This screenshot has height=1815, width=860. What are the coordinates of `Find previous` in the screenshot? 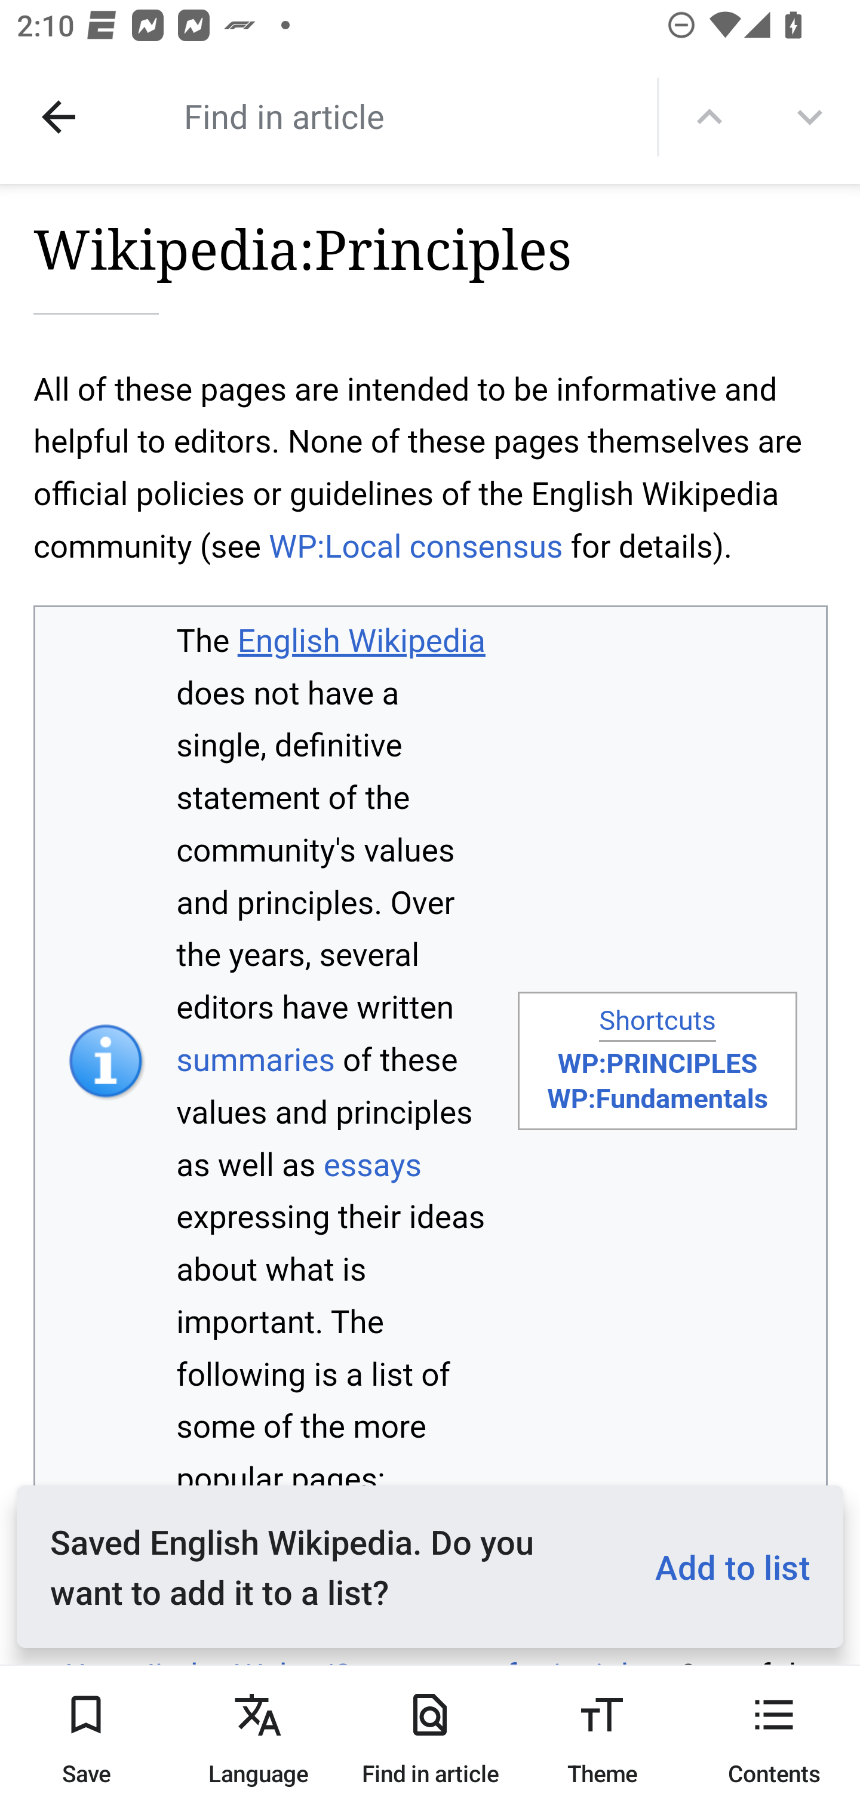 It's located at (709, 117).